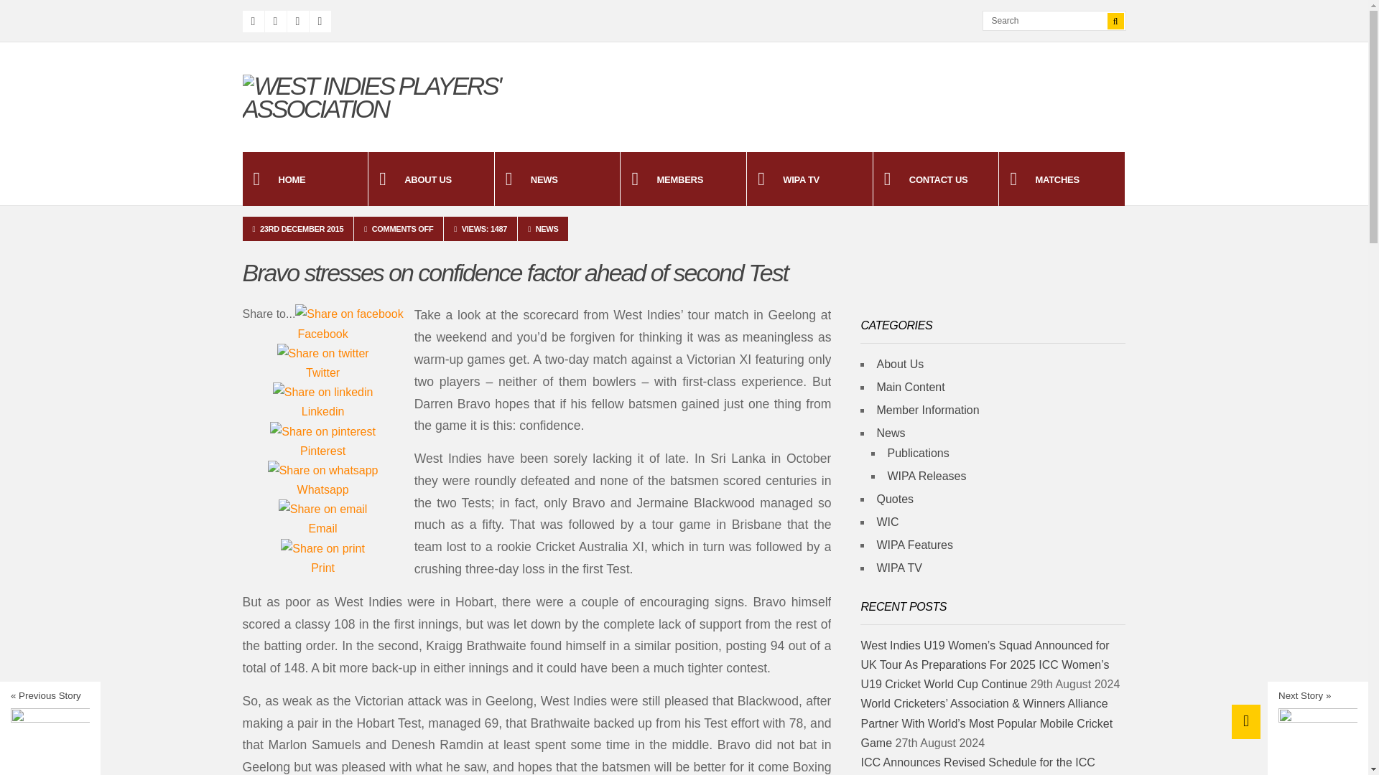  What do you see at coordinates (1062, 179) in the screenshot?
I see `MATCHES` at bounding box center [1062, 179].